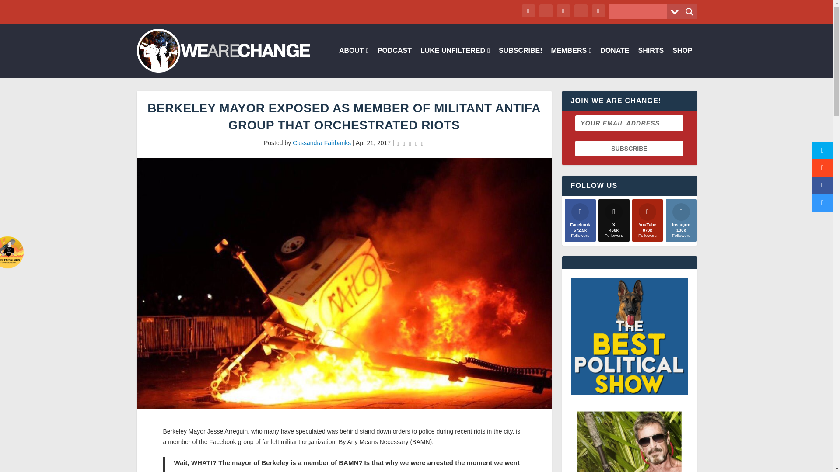 The width and height of the screenshot is (840, 472). What do you see at coordinates (394, 62) in the screenshot?
I see `PODCAST` at bounding box center [394, 62].